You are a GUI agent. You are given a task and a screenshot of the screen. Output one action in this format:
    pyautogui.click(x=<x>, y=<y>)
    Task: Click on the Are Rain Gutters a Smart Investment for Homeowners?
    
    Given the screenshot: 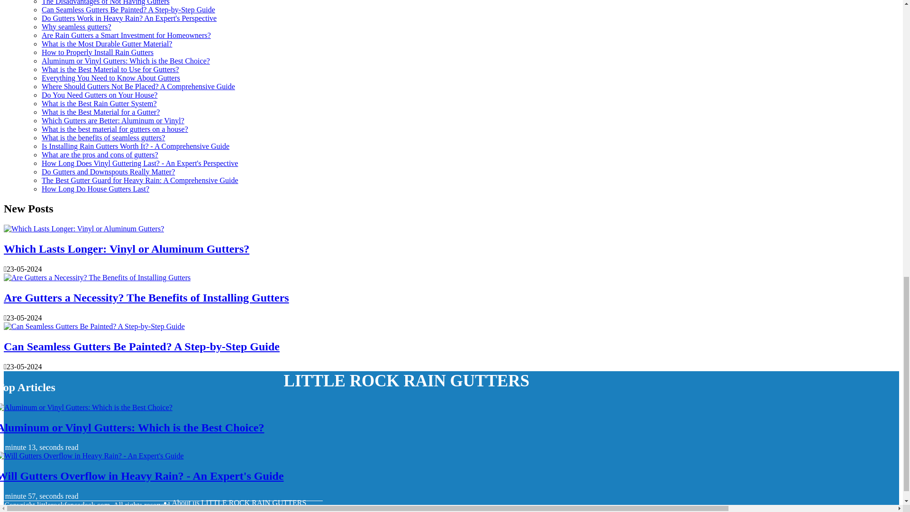 What is the action you would take?
    pyautogui.click(x=126, y=35)
    